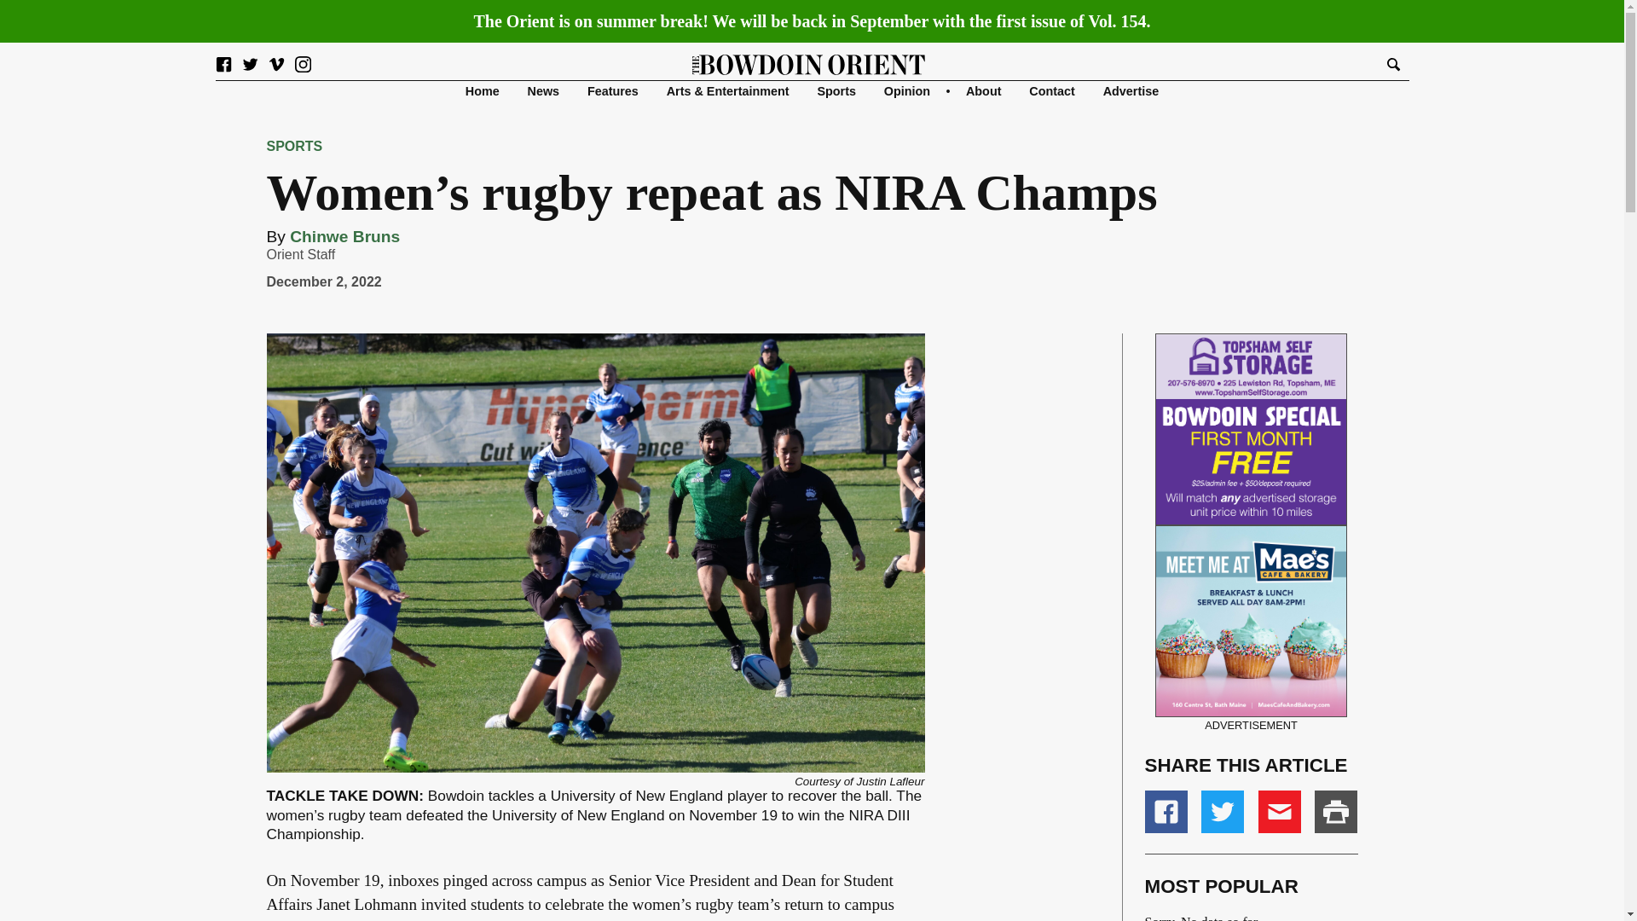 The width and height of the screenshot is (1637, 921). What do you see at coordinates (612, 90) in the screenshot?
I see `Features` at bounding box center [612, 90].